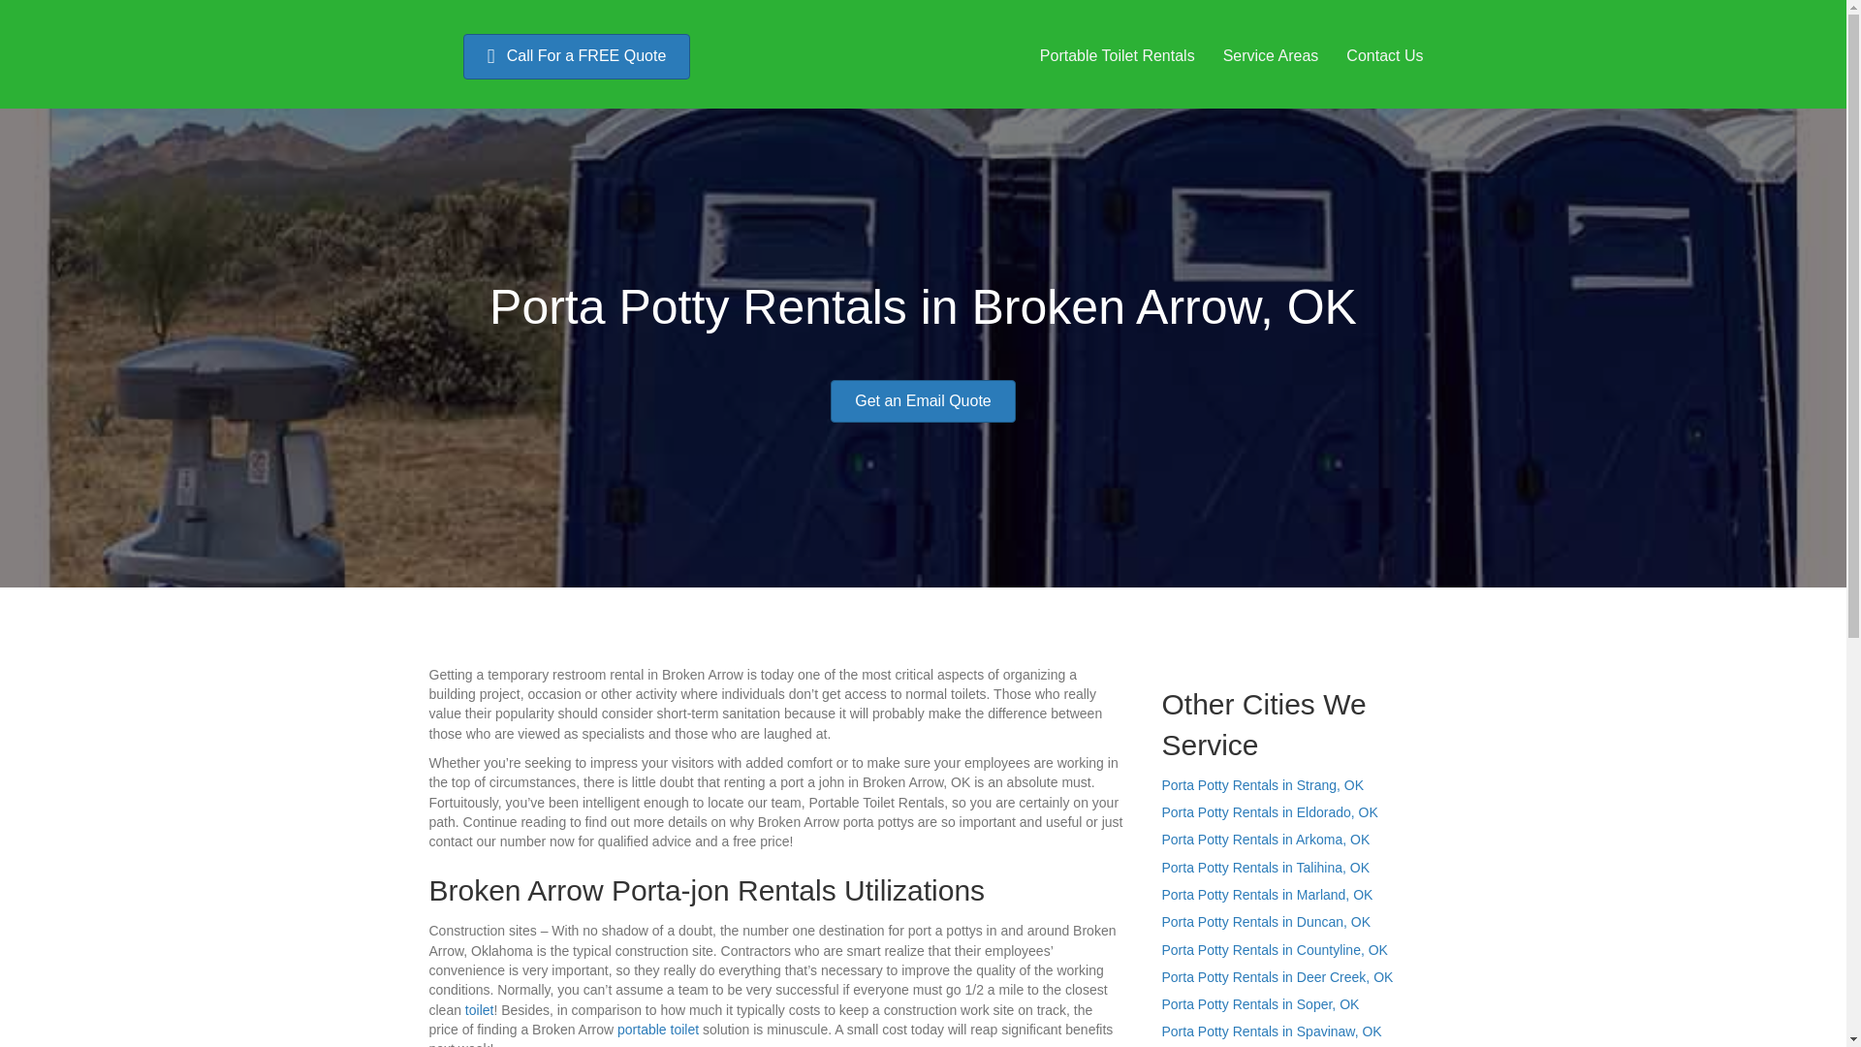  What do you see at coordinates (1267, 894) in the screenshot?
I see `Porta Potty Rentals in Marland, OK` at bounding box center [1267, 894].